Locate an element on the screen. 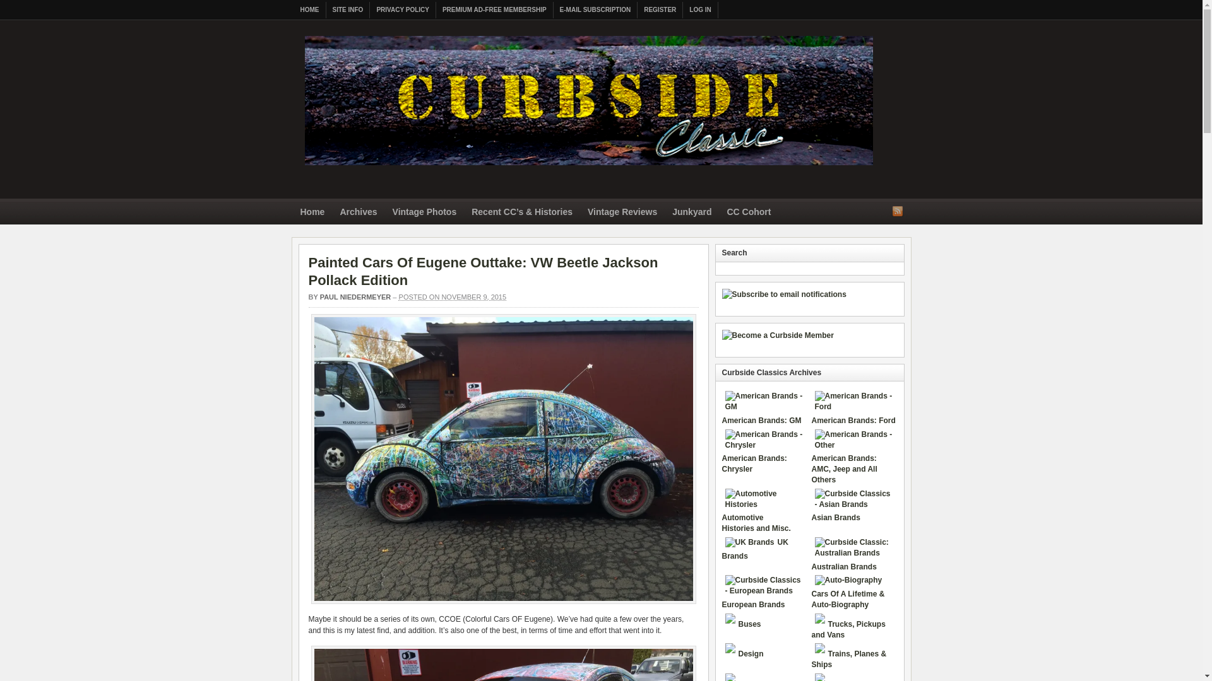  PRIVACY POLICY is located at coordinates (403, 10).